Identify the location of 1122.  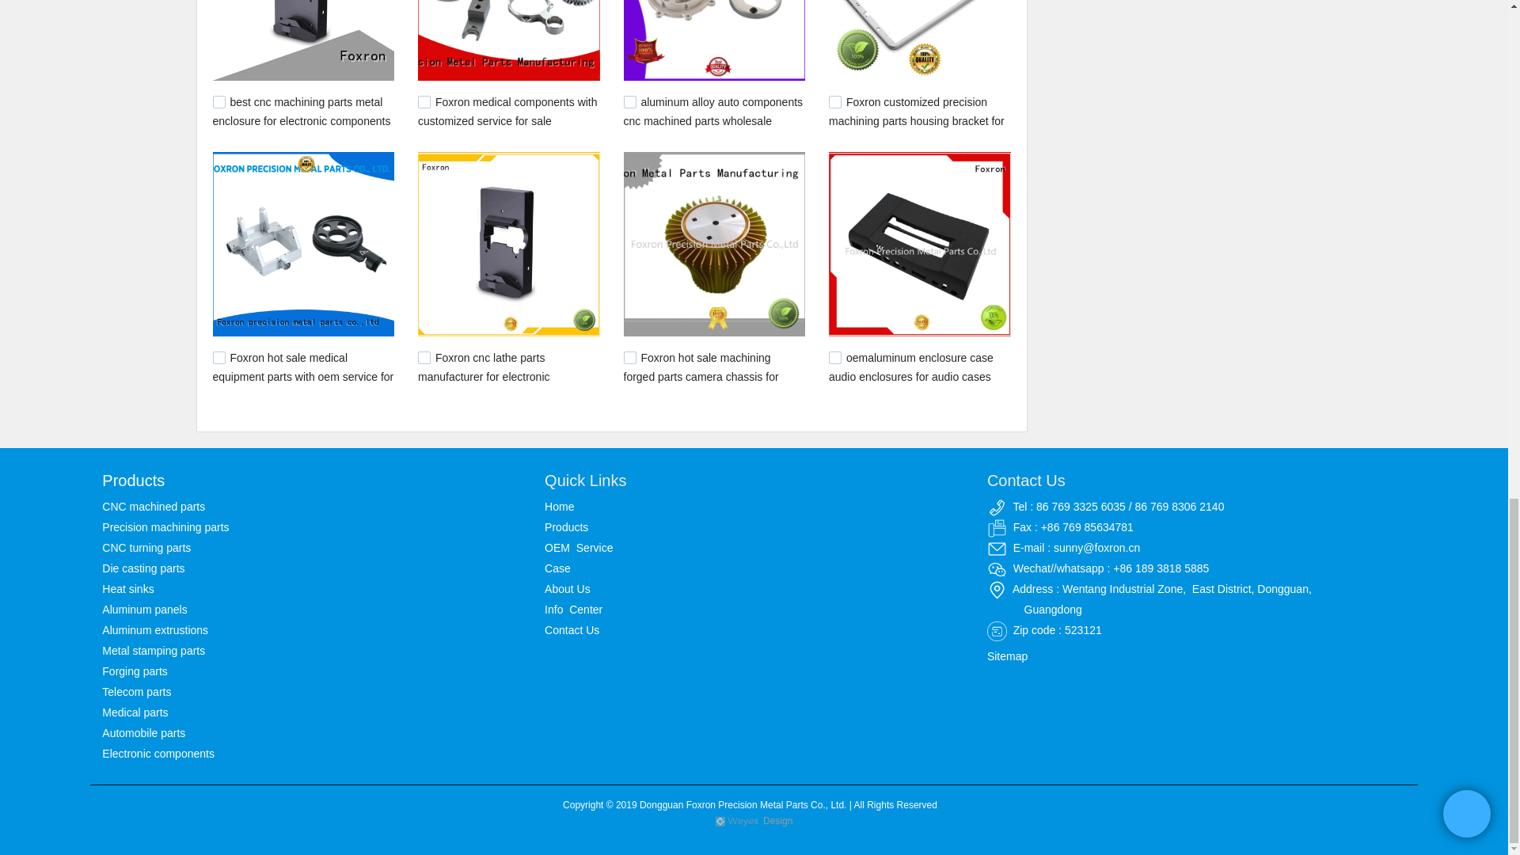
(424, 358).